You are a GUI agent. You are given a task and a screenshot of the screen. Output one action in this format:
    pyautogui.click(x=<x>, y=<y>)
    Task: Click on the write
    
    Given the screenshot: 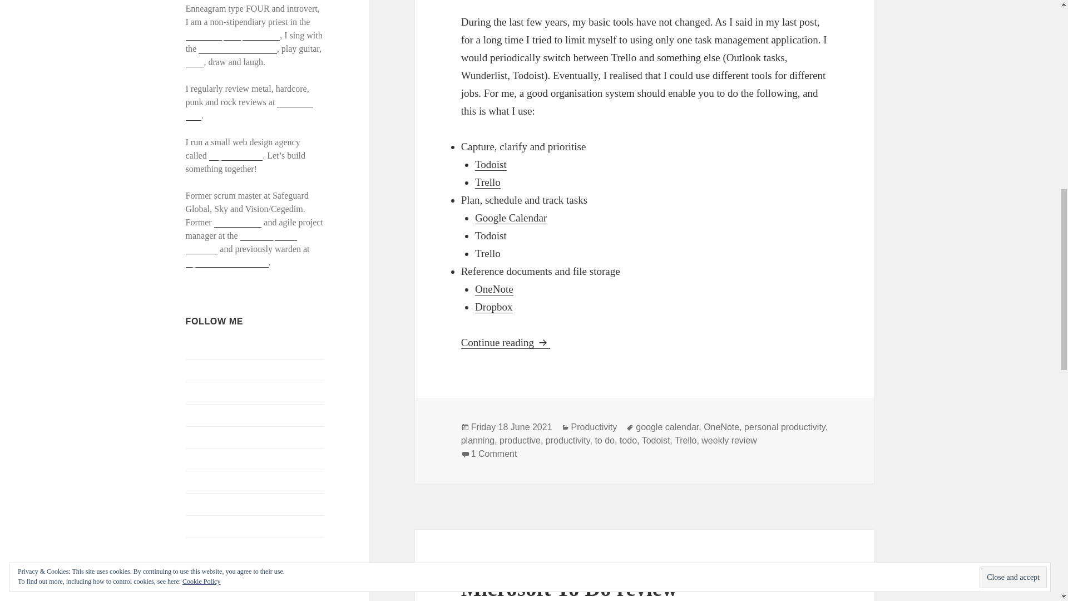 What is the action you would take?
    pyautogui.click(x=195, y=62)
    